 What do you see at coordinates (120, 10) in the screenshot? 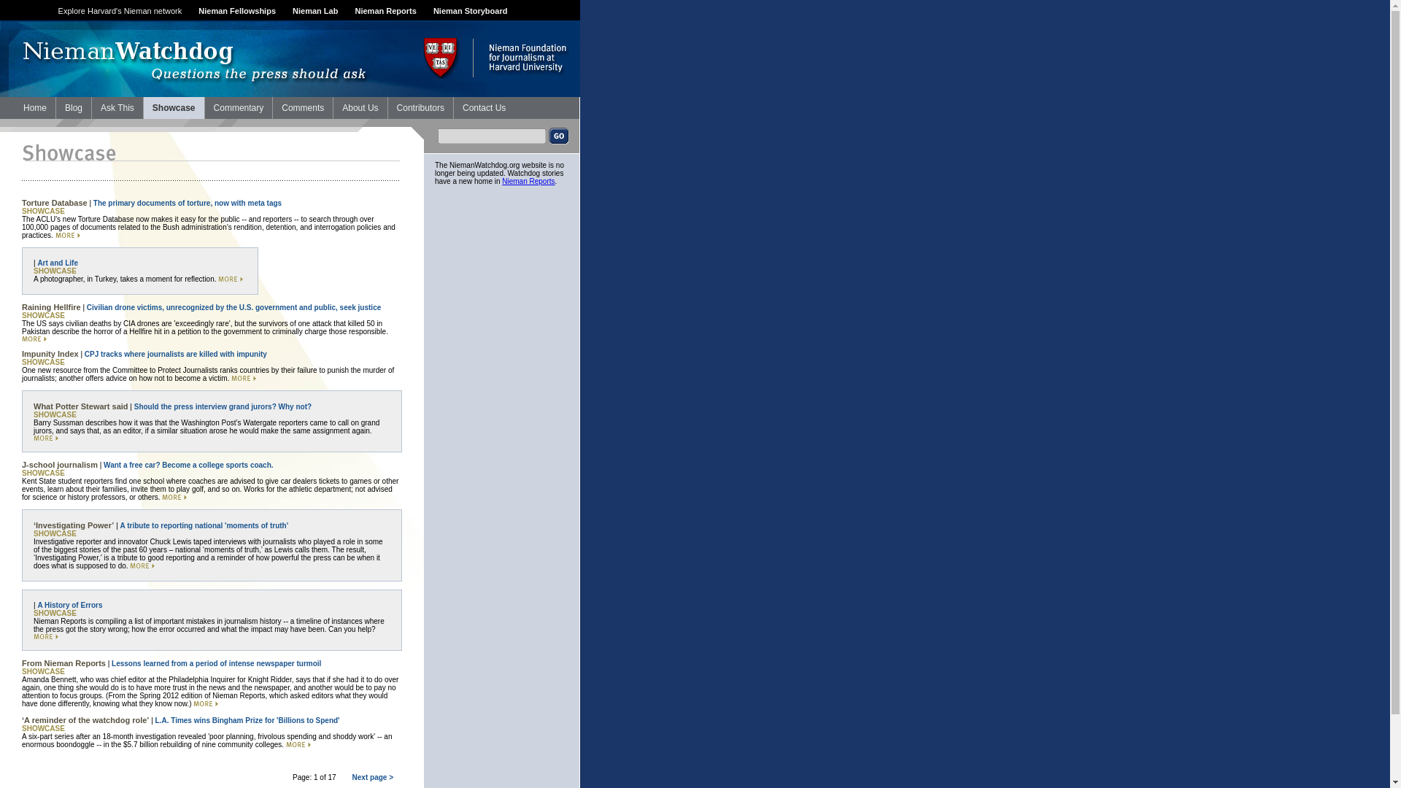
I see `Explore Harvard's Nieman network` at bounding box center [120, 10].